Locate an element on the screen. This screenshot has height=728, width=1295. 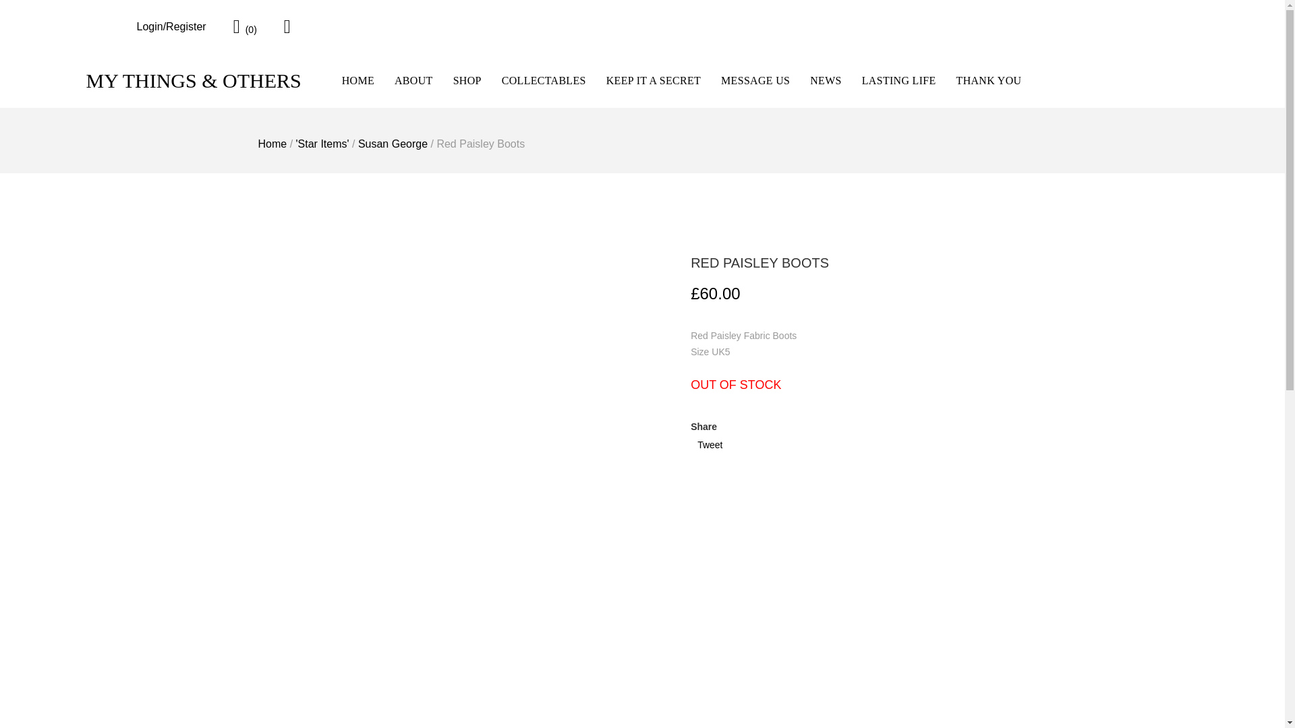
THANK YOU is located at coordinates (989, 81).